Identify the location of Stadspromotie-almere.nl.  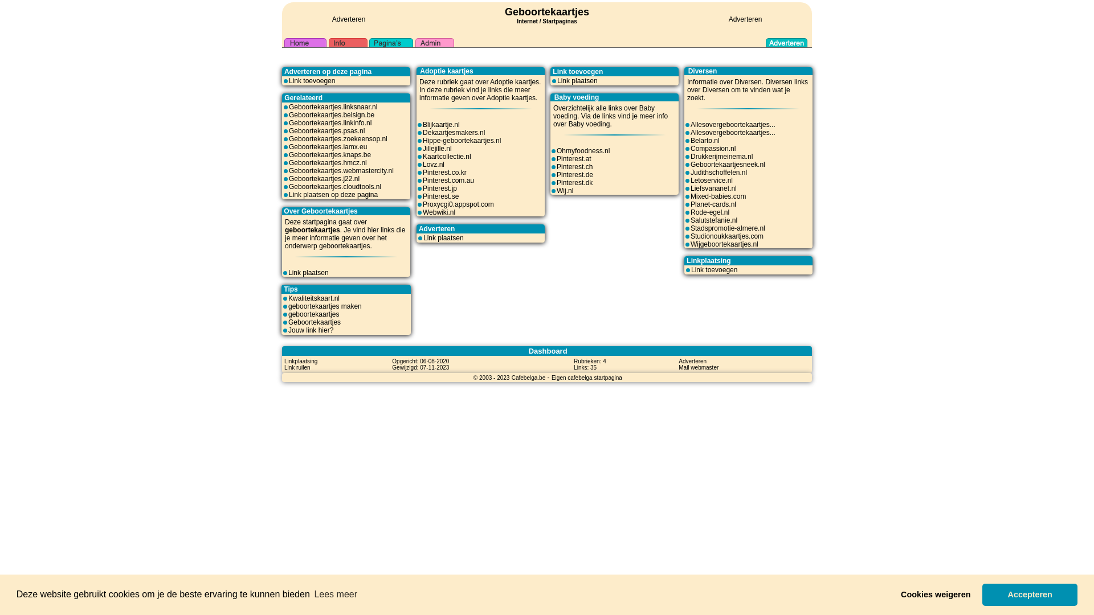
(728, 228).